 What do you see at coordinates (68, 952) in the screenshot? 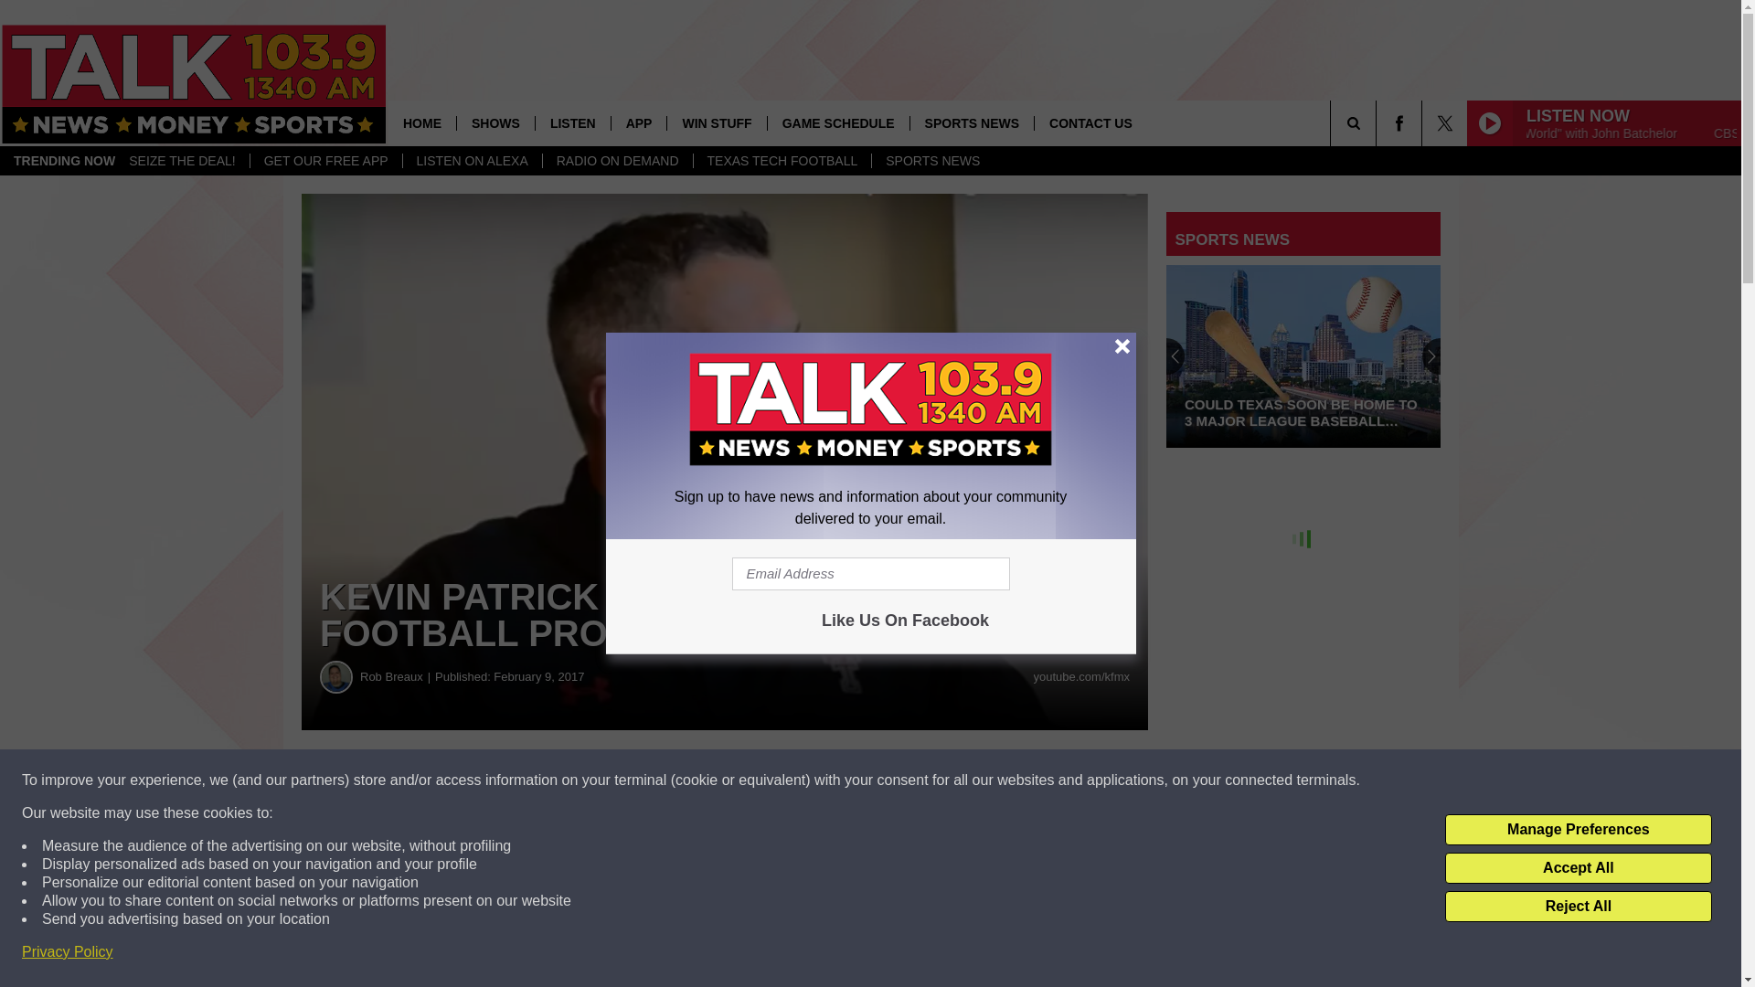
I see `Privacy Policy` at bounding box center [68, 952].